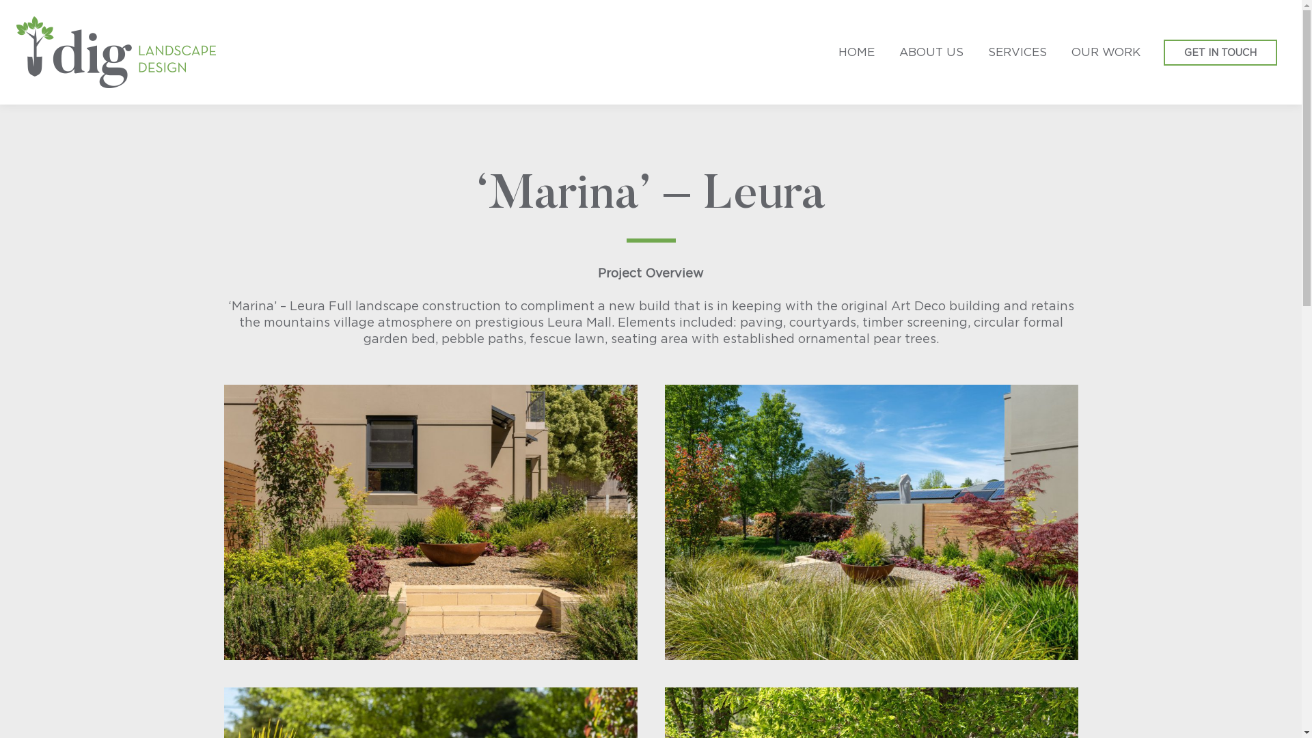  What do you see at coordinates (931, 52) in the screenshot?
I see `ABOUT US` at bounding box center [931, 52].